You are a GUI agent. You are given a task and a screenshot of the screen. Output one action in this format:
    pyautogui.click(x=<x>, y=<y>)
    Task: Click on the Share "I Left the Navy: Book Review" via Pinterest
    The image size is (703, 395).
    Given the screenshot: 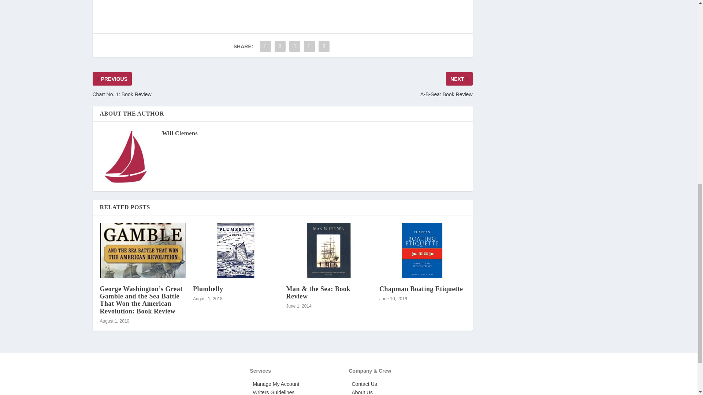 What is the action you would take?
    pyautogui.click(x=295, y=46)
    